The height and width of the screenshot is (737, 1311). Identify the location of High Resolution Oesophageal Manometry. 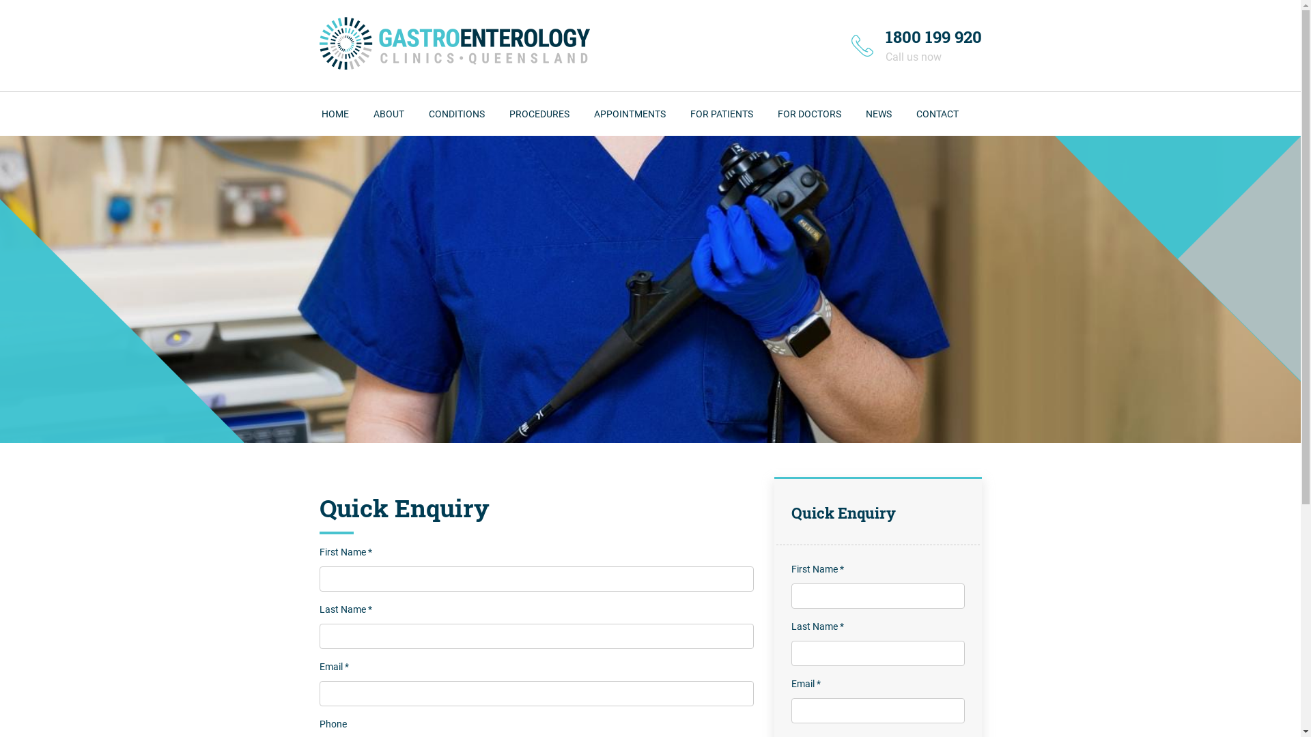
(582, 286).